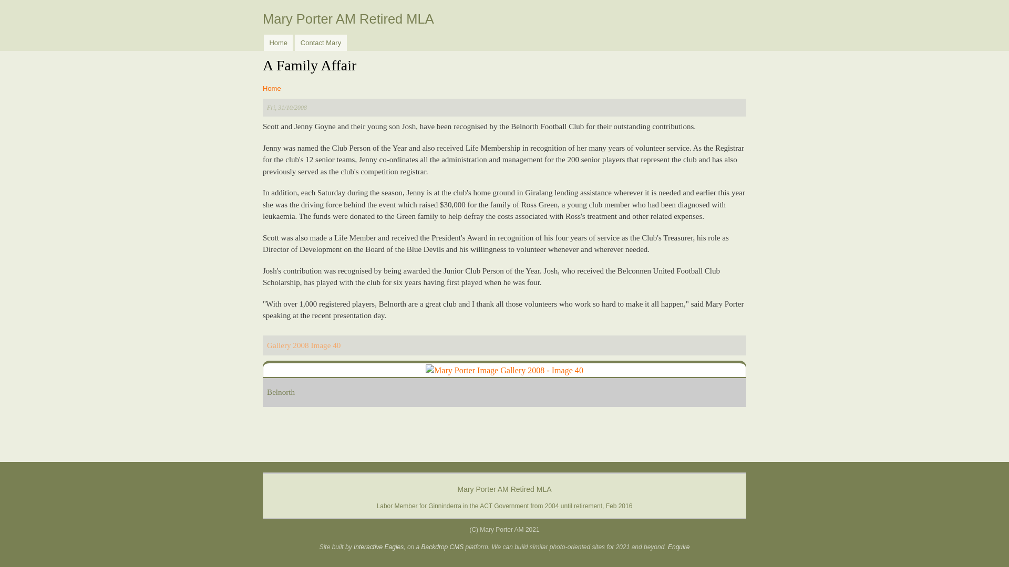  Describe the element at coordinates (678, 547) in the screenshot. I see `Enquire` at that location.